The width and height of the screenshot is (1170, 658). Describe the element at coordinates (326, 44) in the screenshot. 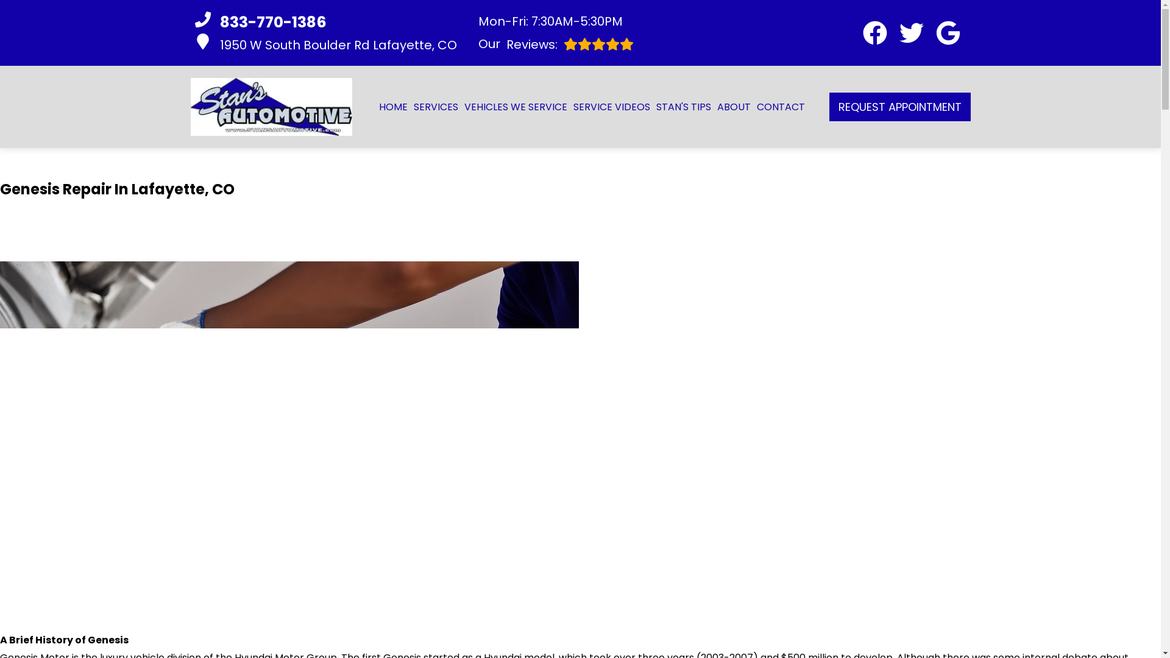

I see `Home` at that location.